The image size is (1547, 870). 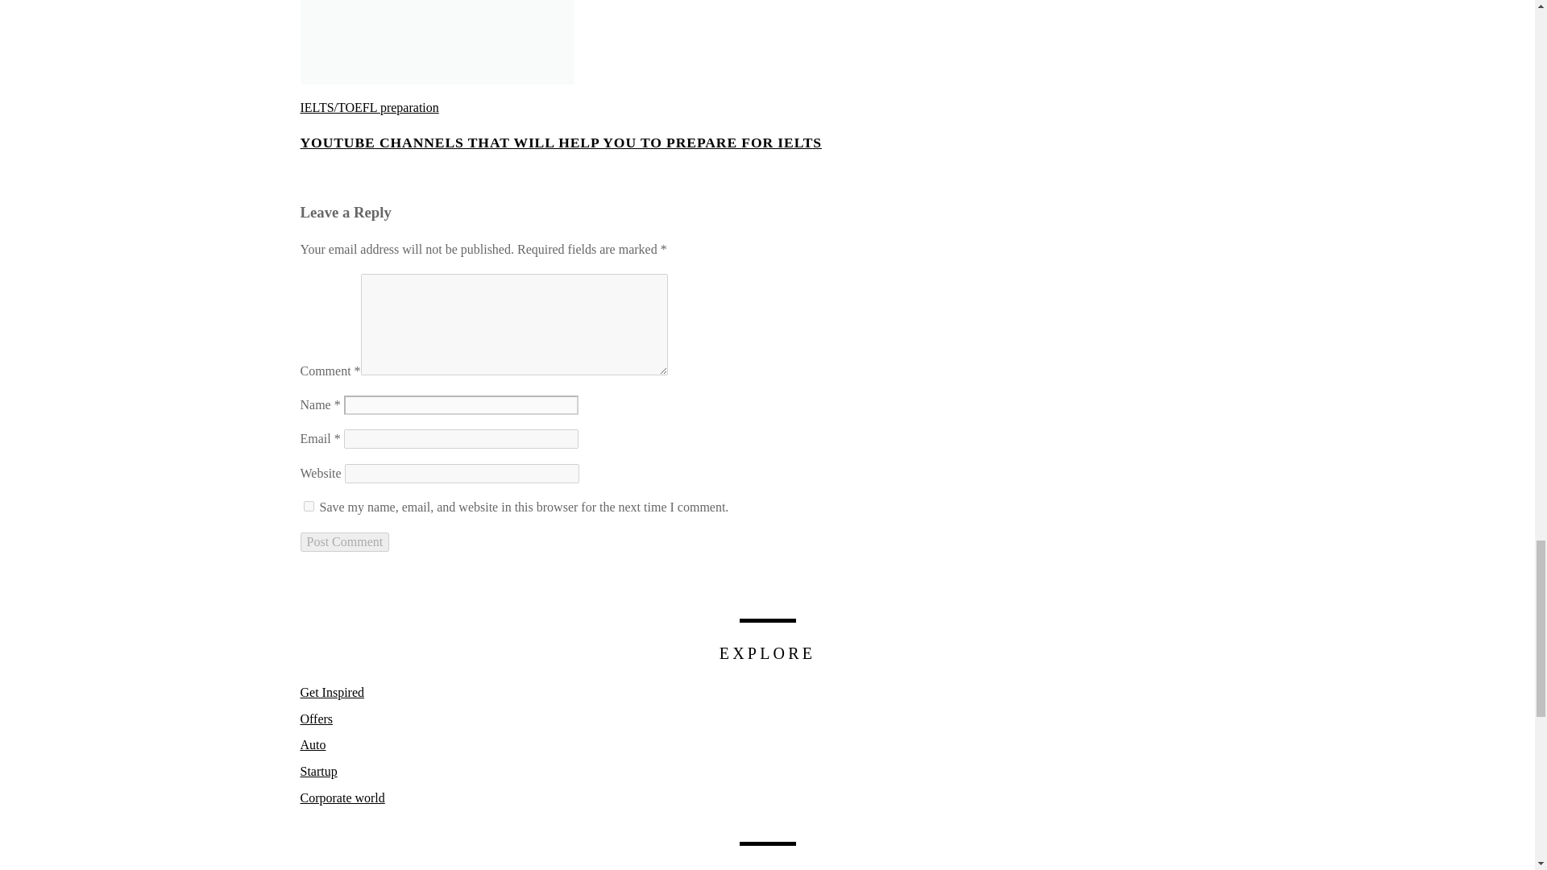 What do you see at coordinates (345, 541) in the screenshot?
I see `Post Comment` at bounding box center [345, 541].